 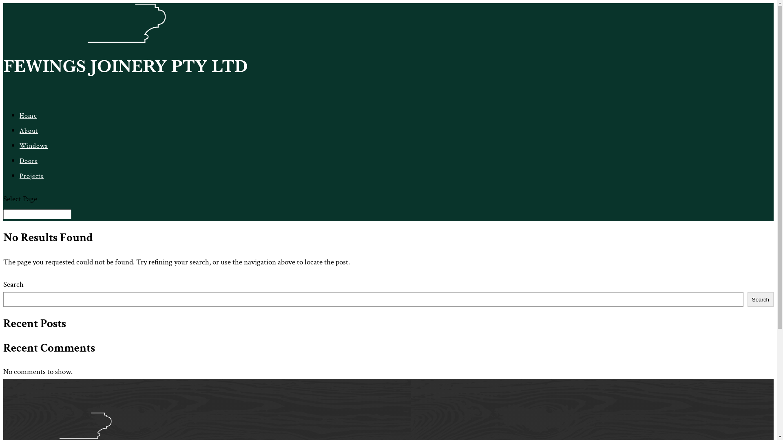 What do you see at coordinates (29, 124) in the screenshot?
I see `Home` at bounding box center [29, 124].